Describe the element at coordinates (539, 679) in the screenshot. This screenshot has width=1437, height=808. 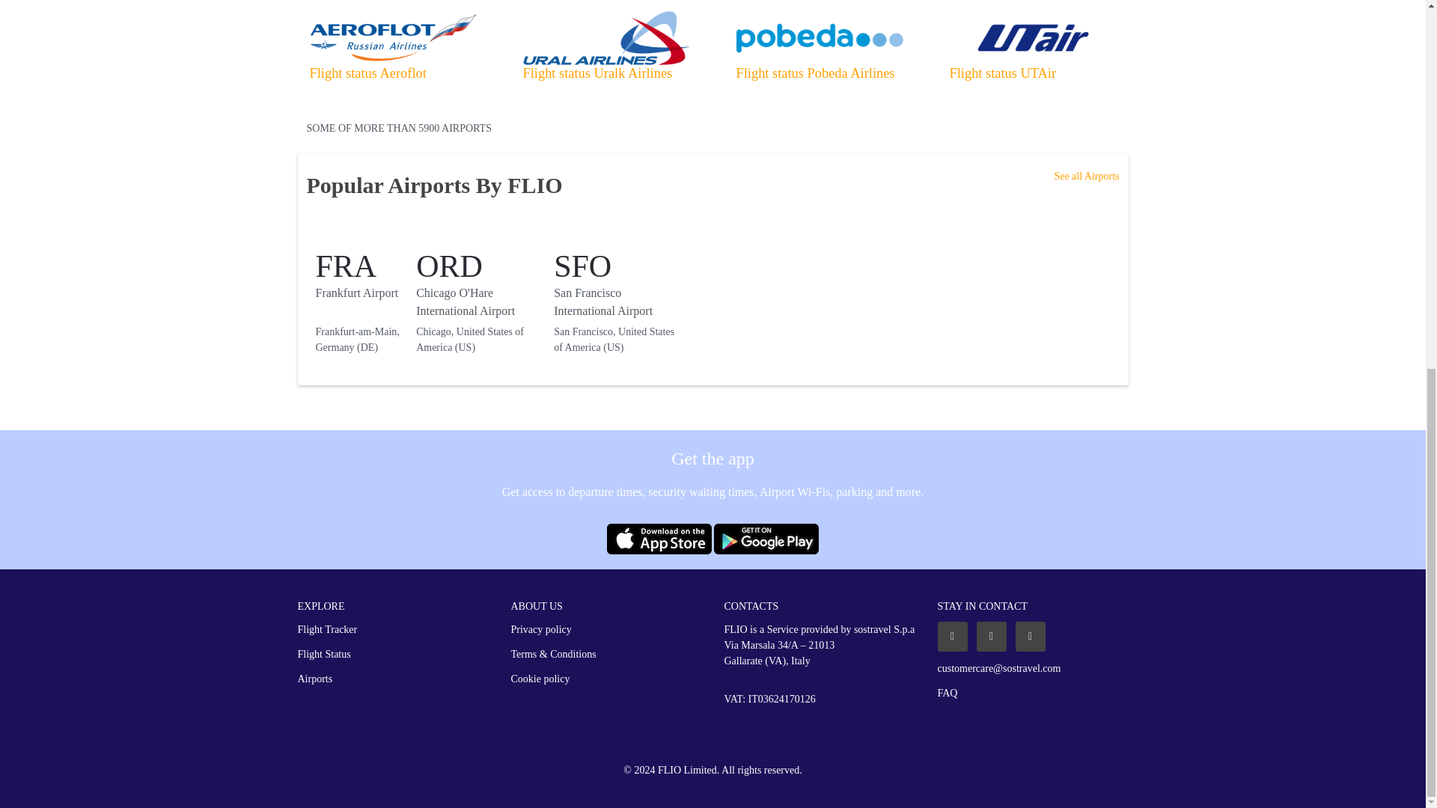
I see `Cookie policy` at that location.